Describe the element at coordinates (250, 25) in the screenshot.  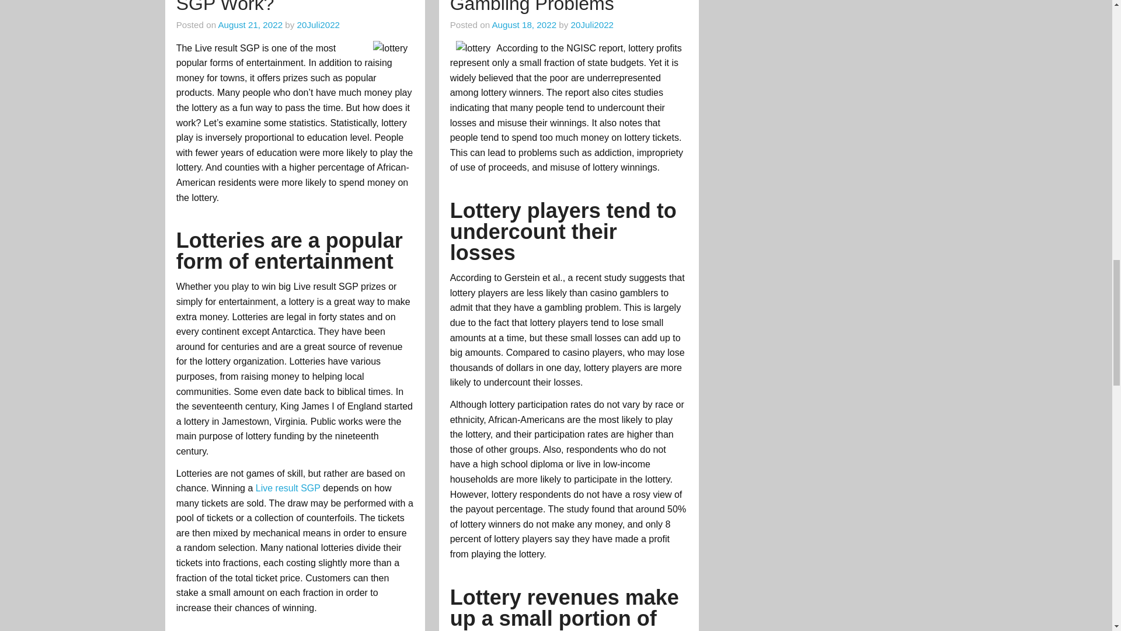
I see `7:44 am` at that location.